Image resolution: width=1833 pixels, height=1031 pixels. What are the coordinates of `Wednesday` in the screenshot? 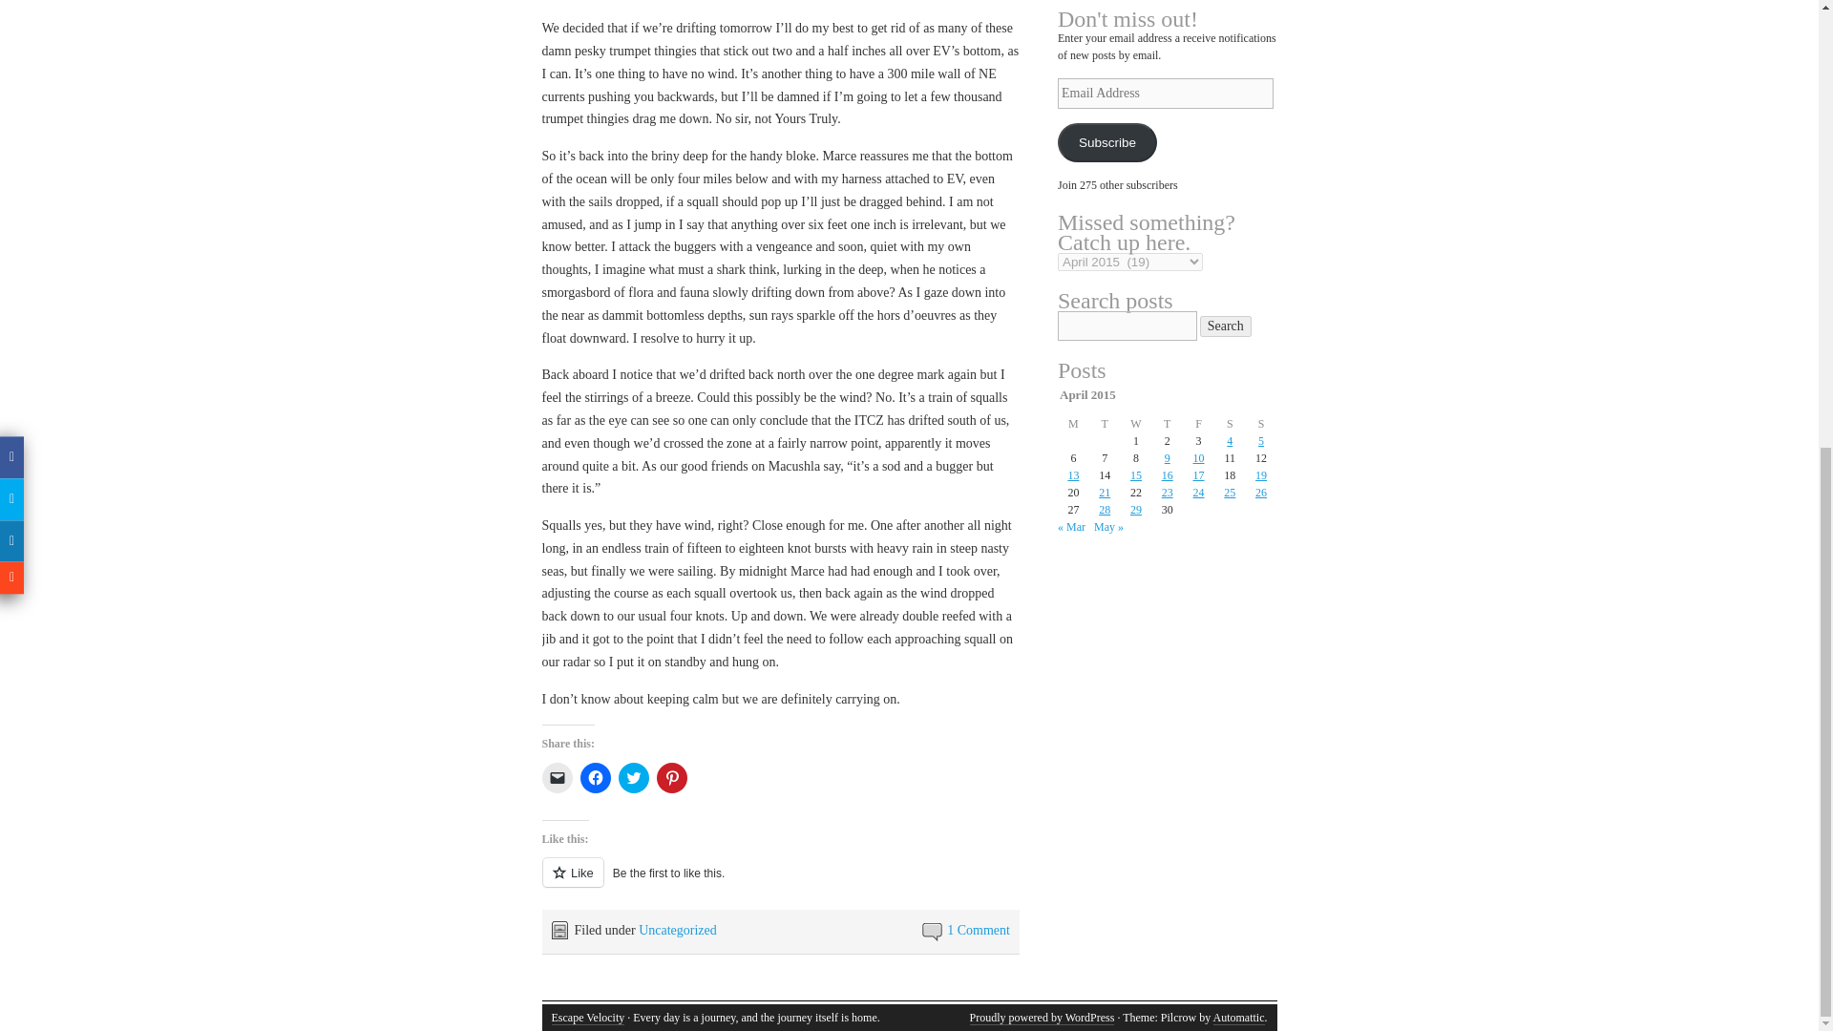 It's located at (1136, 424).